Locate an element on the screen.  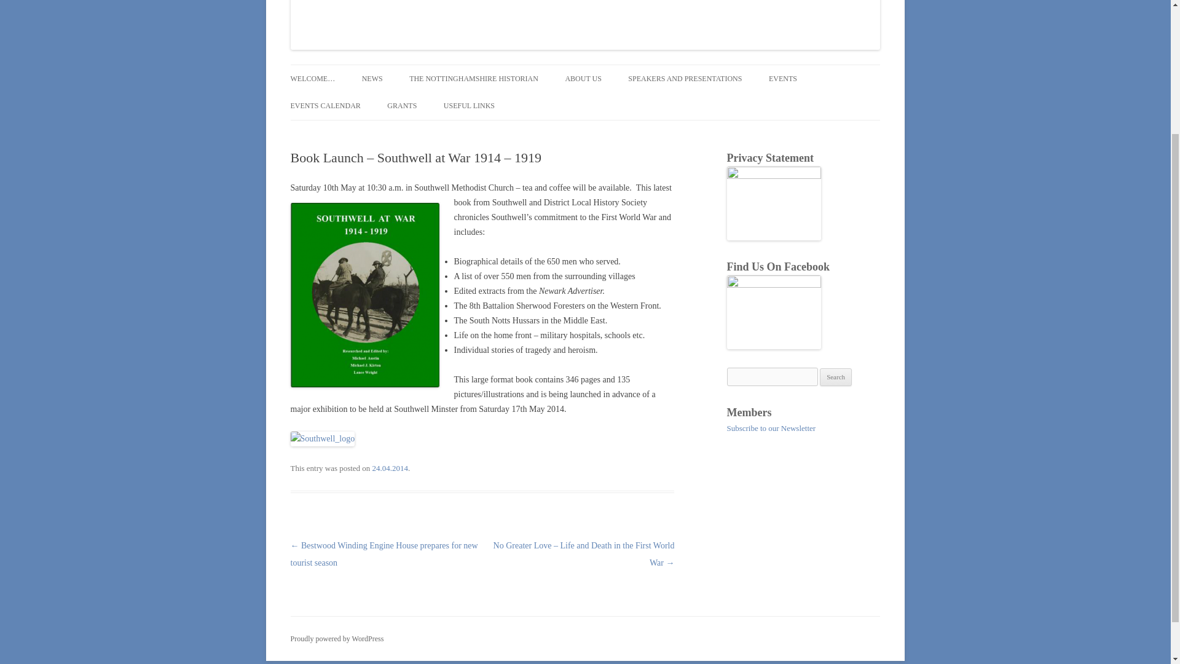
THE NOTTINGHAMSHIRE HISTORIAN is located at coordinates (473, 79).